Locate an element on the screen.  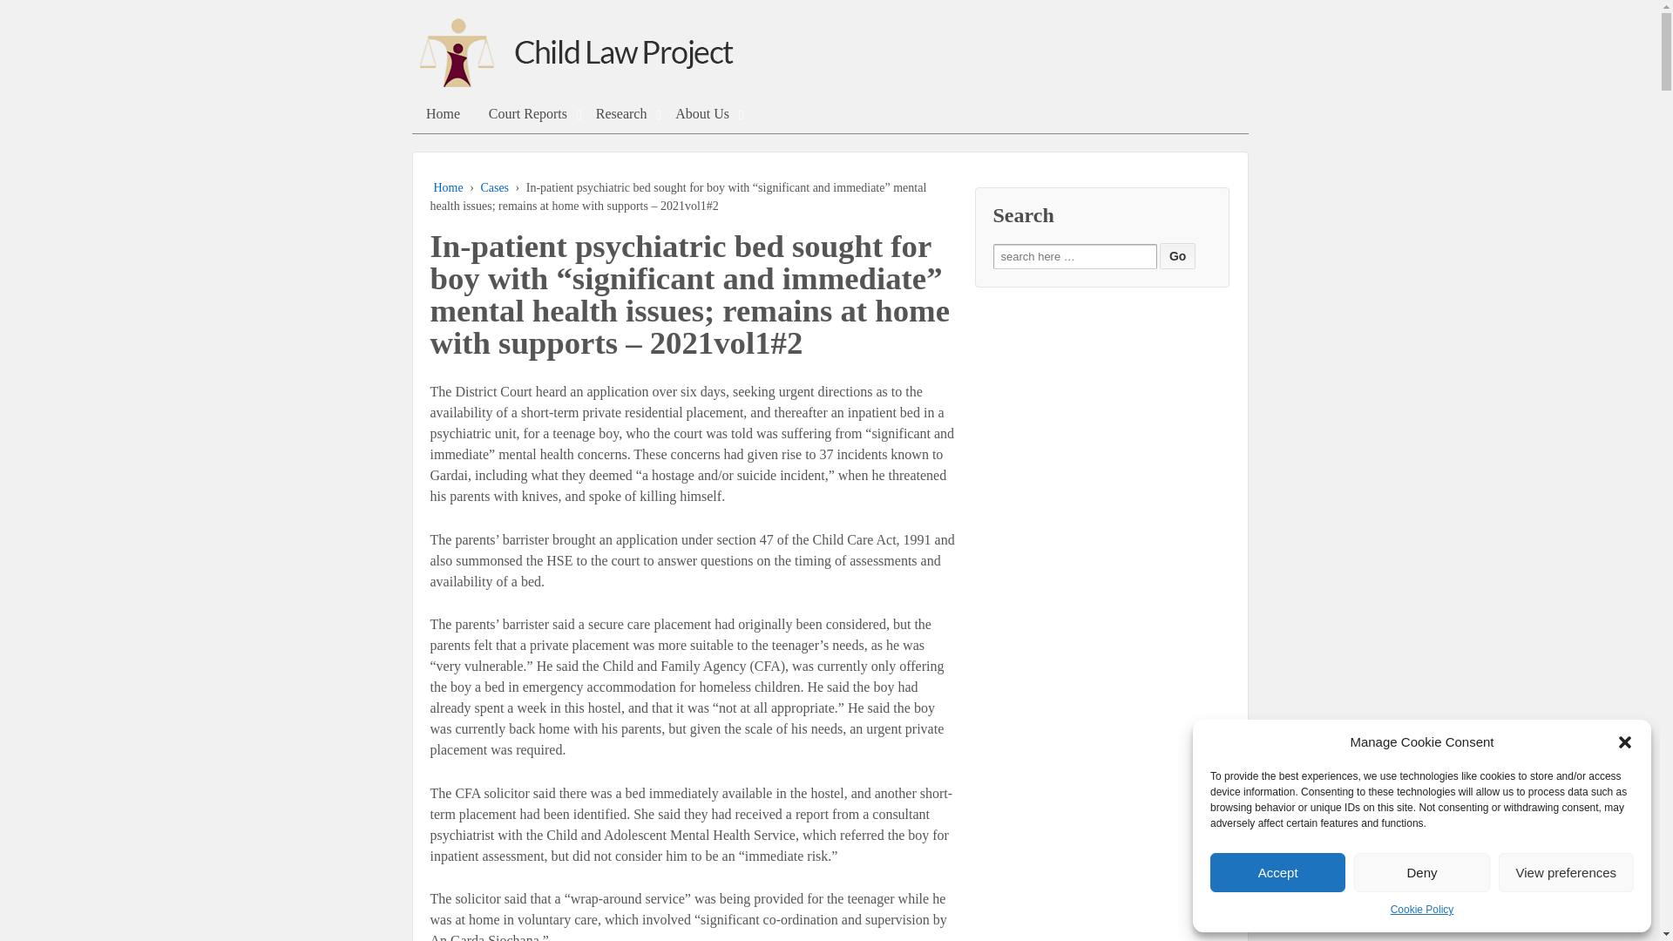
Home is located at coordinates (448, 187).